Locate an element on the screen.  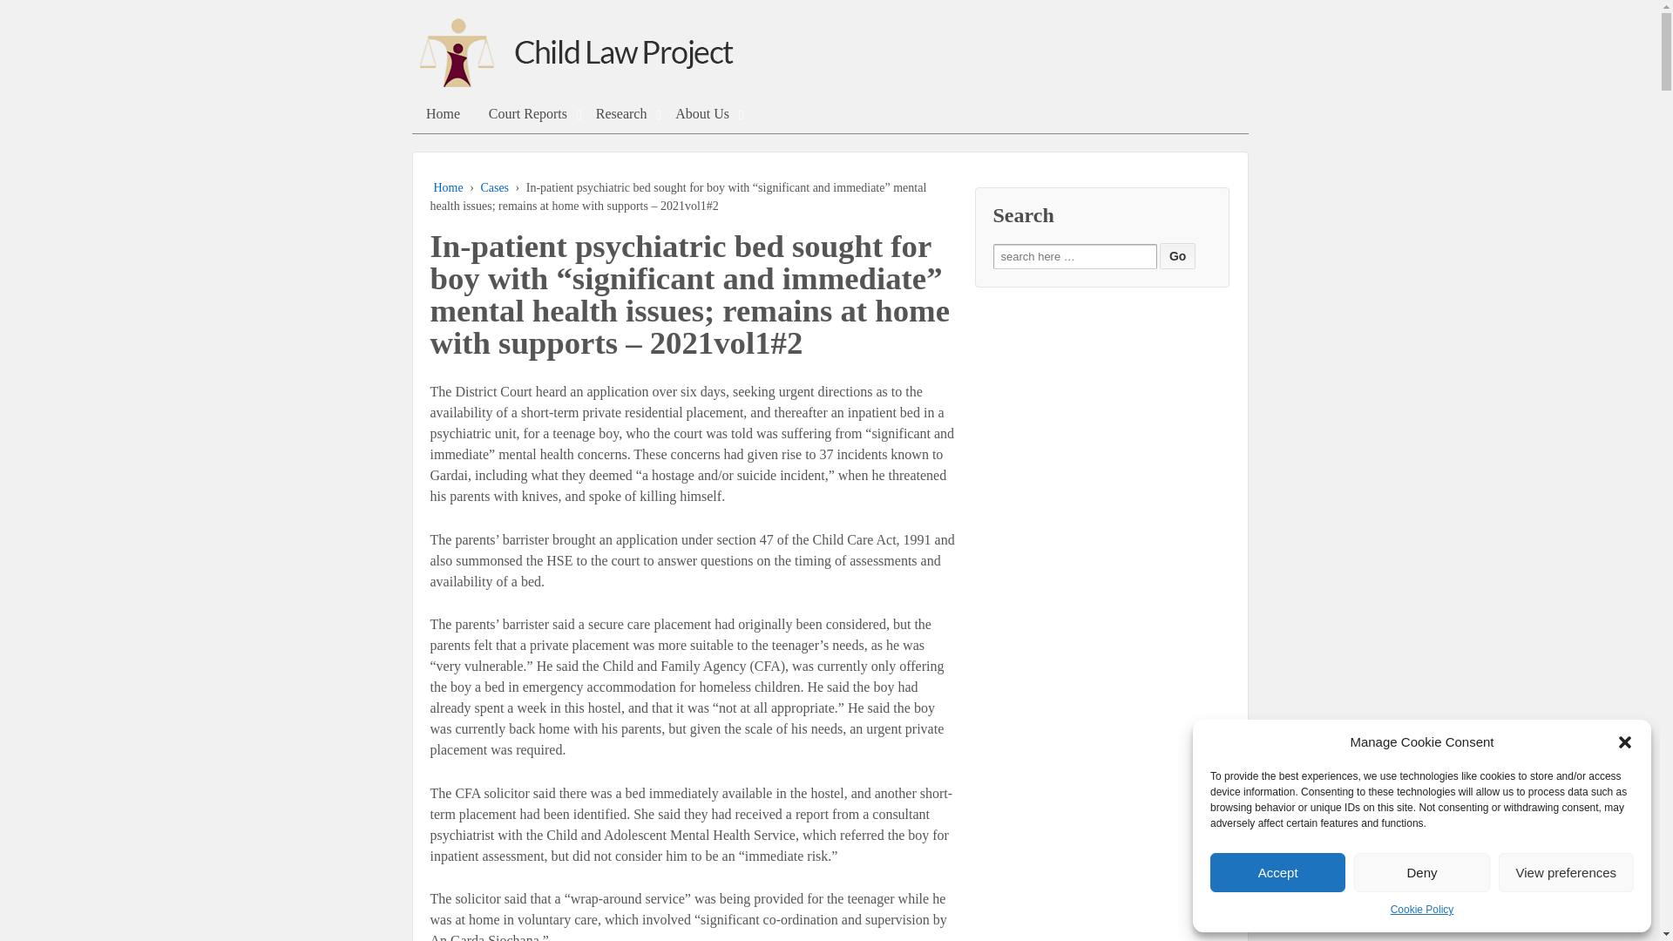
Home is located at coordinates (448, 187).